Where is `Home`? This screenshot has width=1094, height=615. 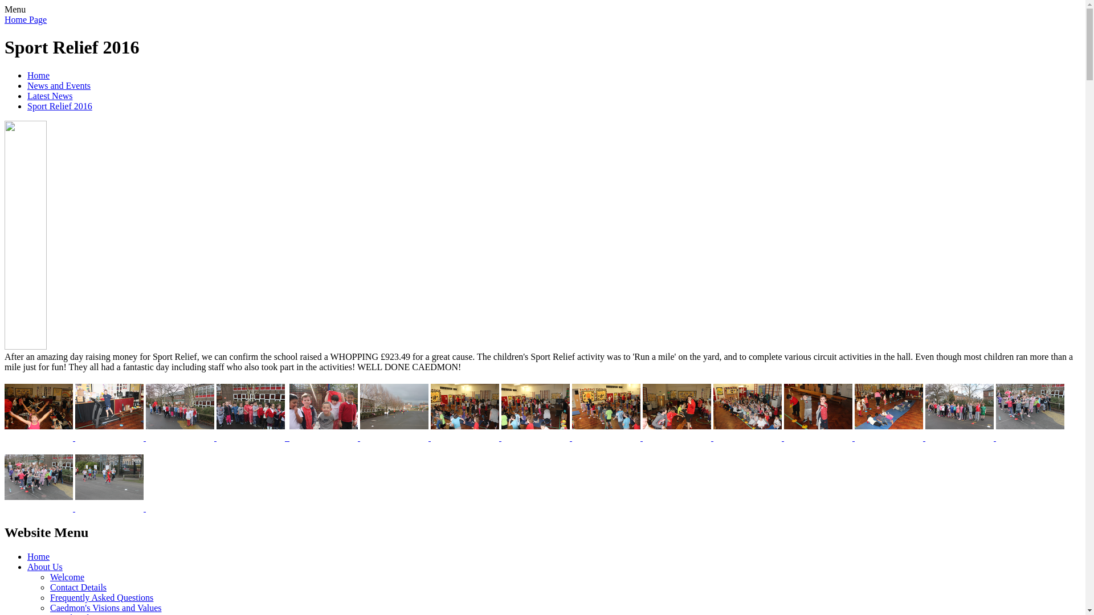 Home is located at coordinates (38, 75).